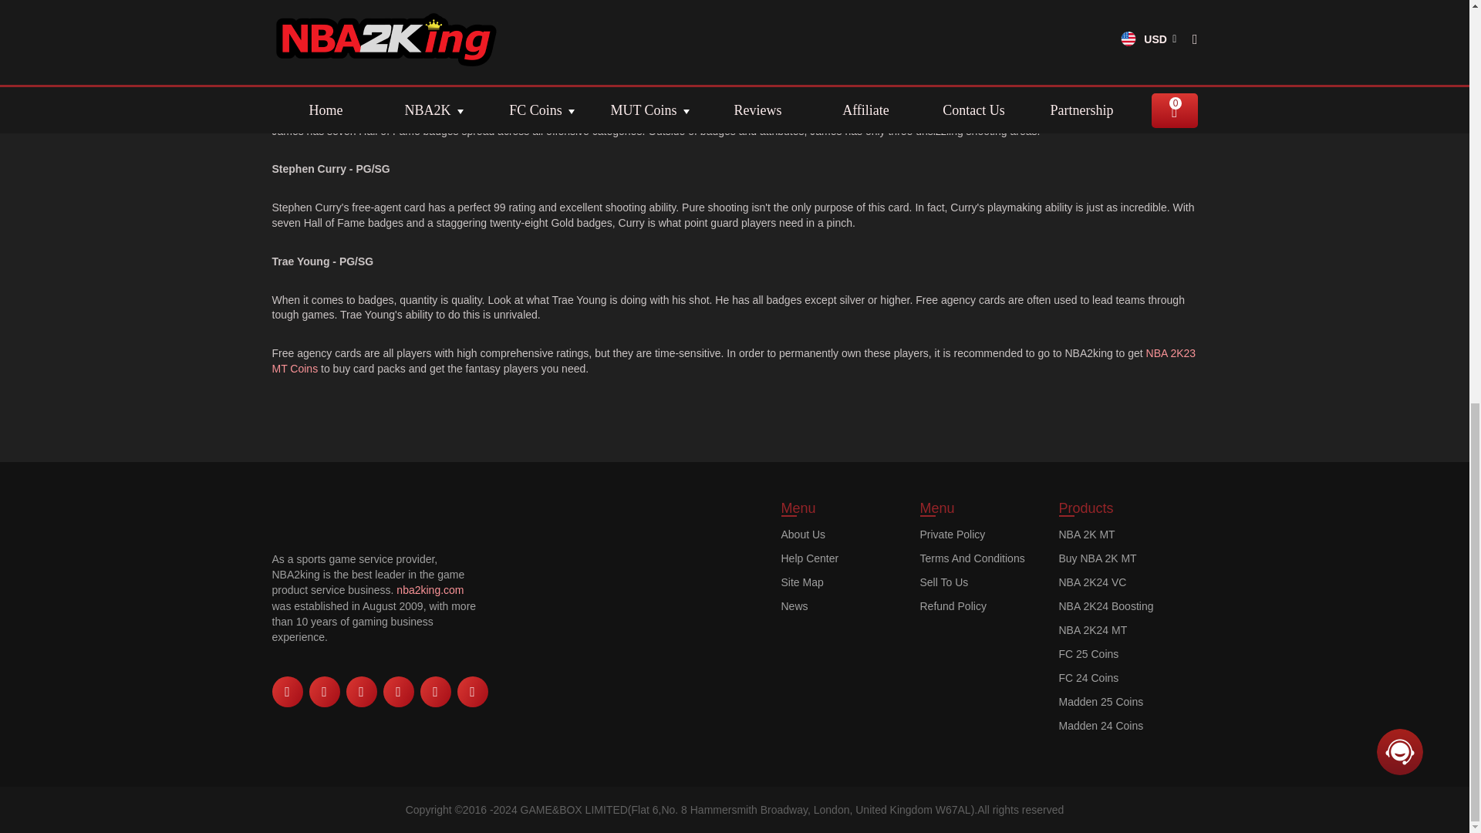  Describe the element at coordinates (434, 691) in the screenshot. I see `E-mail` at that location.